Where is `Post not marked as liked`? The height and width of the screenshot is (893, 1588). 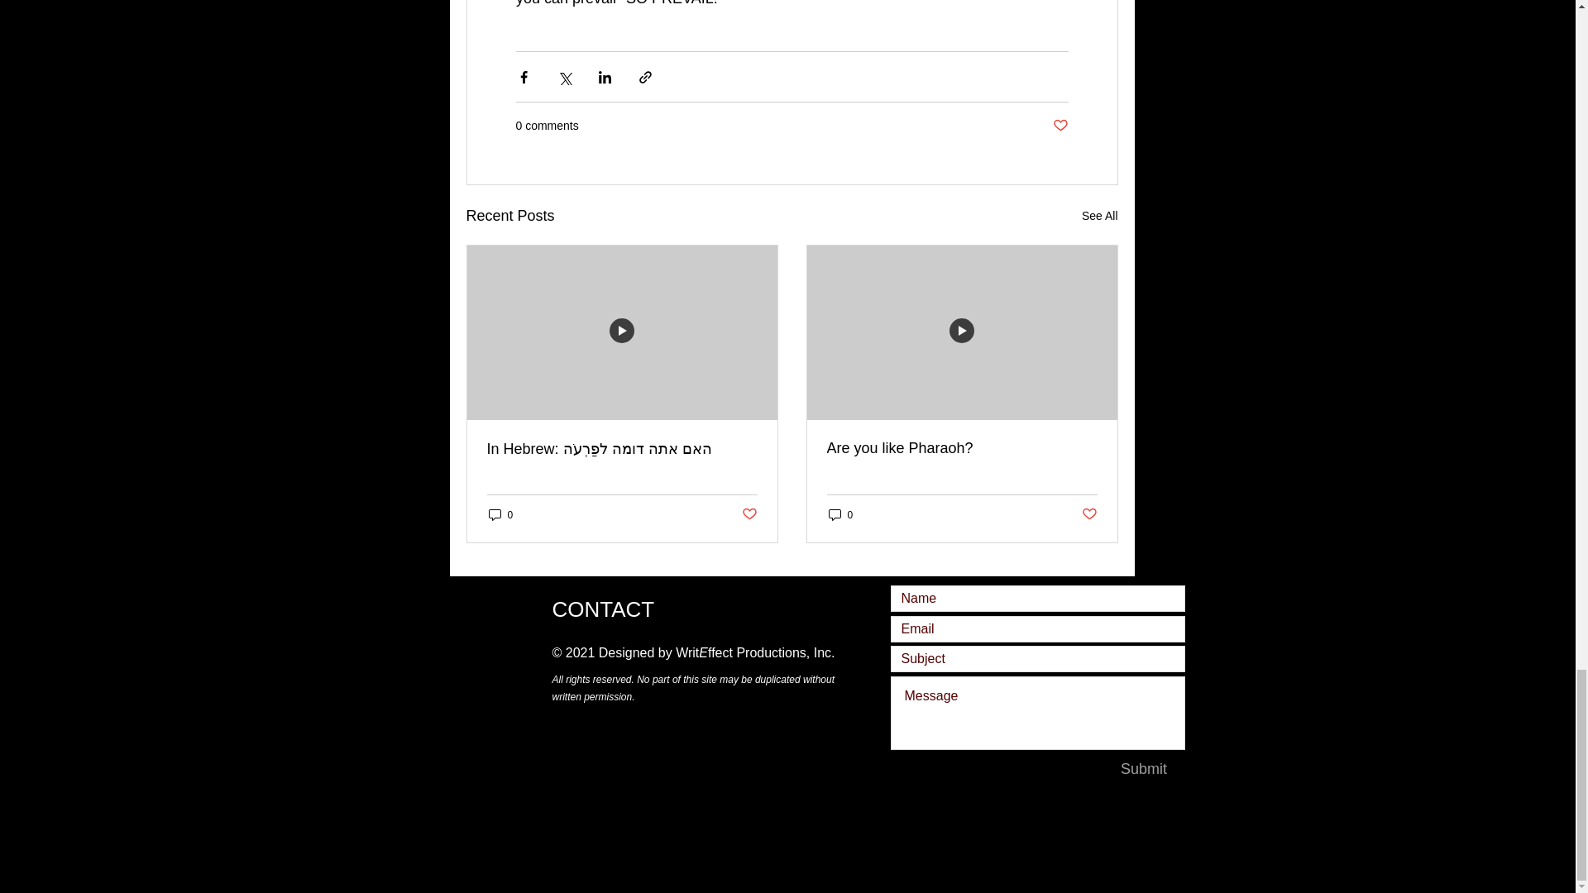
Post not marked as liked is located at coordinates (1088, 514).